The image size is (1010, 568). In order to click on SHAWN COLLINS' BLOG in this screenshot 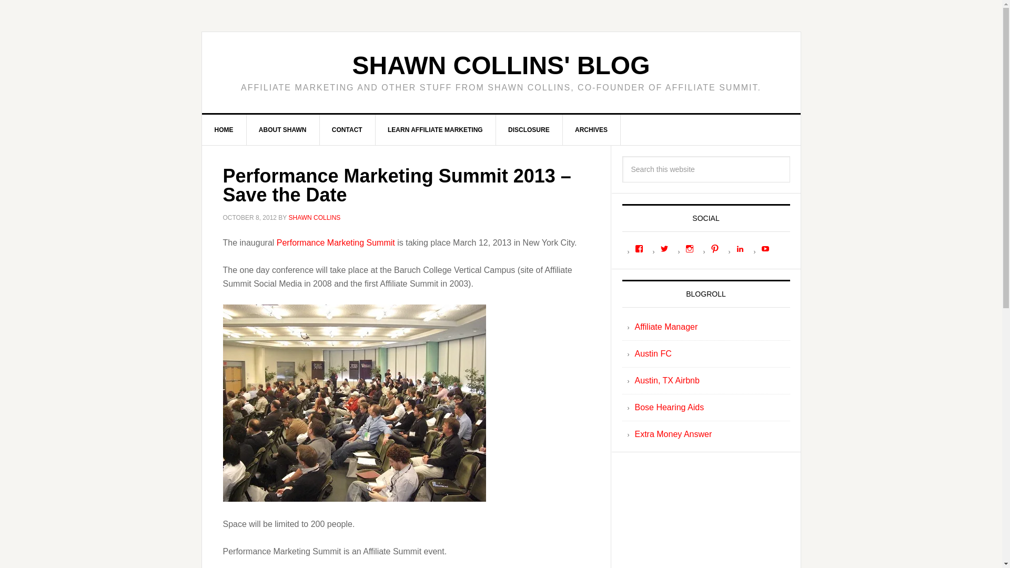, I will do `click(500, 65)`.